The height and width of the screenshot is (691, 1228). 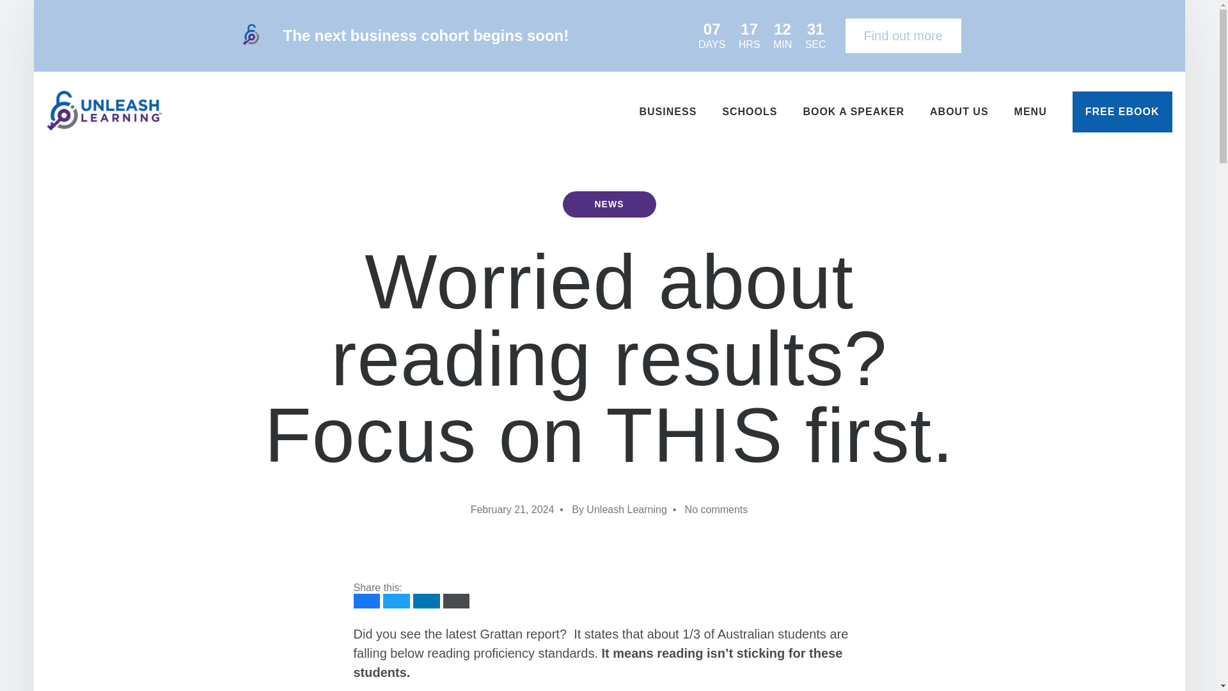 What do you see at coordinates (1122, 111) in the screenshot?
I see `FREE EBOOK` at bounding box center [1122, 111].